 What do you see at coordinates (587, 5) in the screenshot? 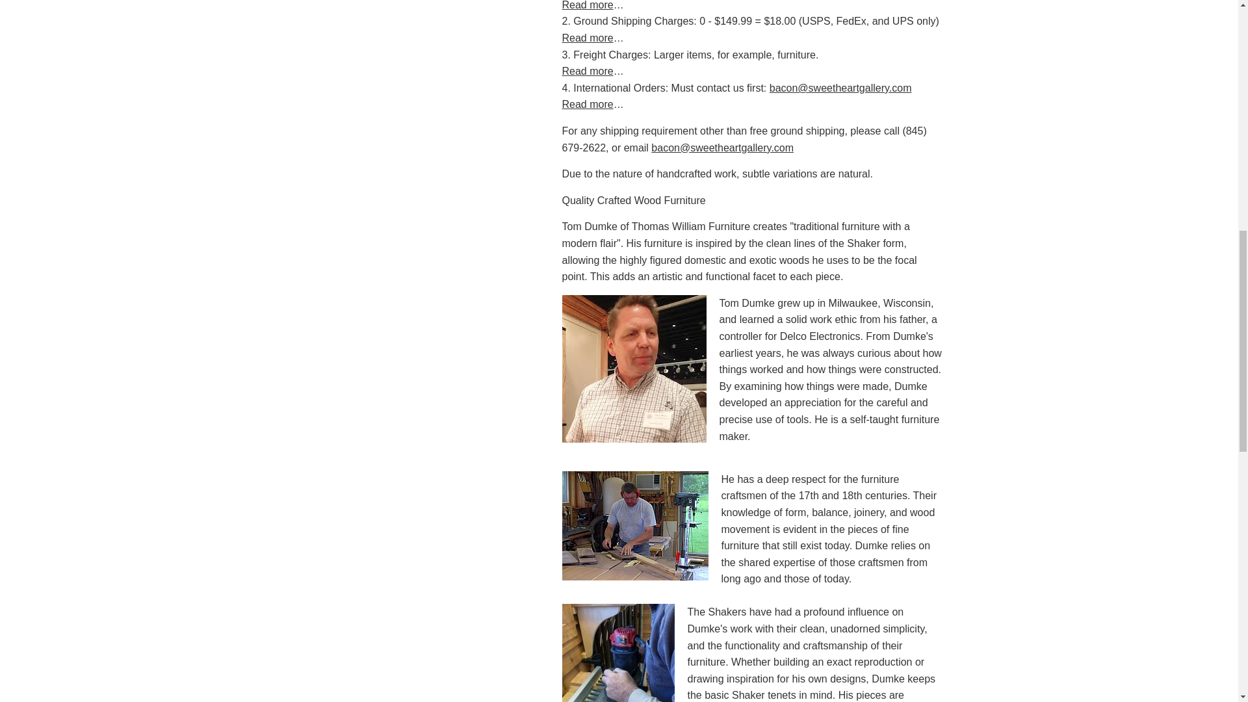
I see `Read more` at bounding box center [587, 5].